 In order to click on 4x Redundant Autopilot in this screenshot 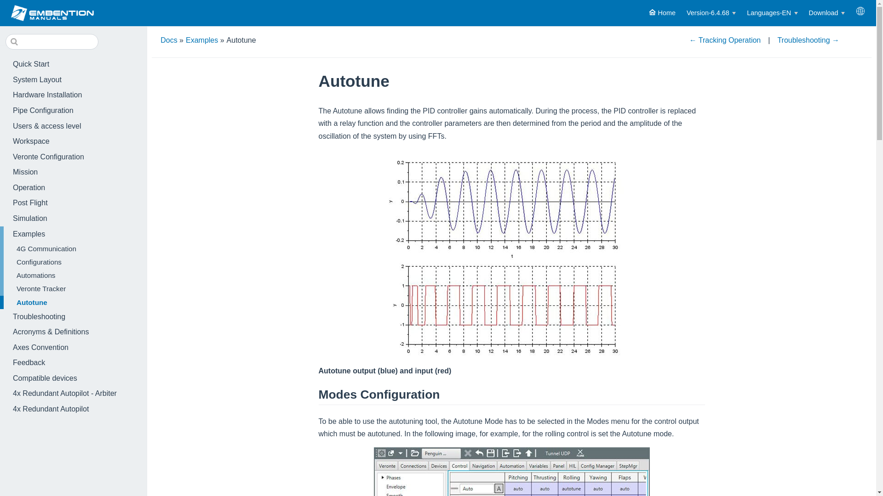, I will do `click(73, 409)`.